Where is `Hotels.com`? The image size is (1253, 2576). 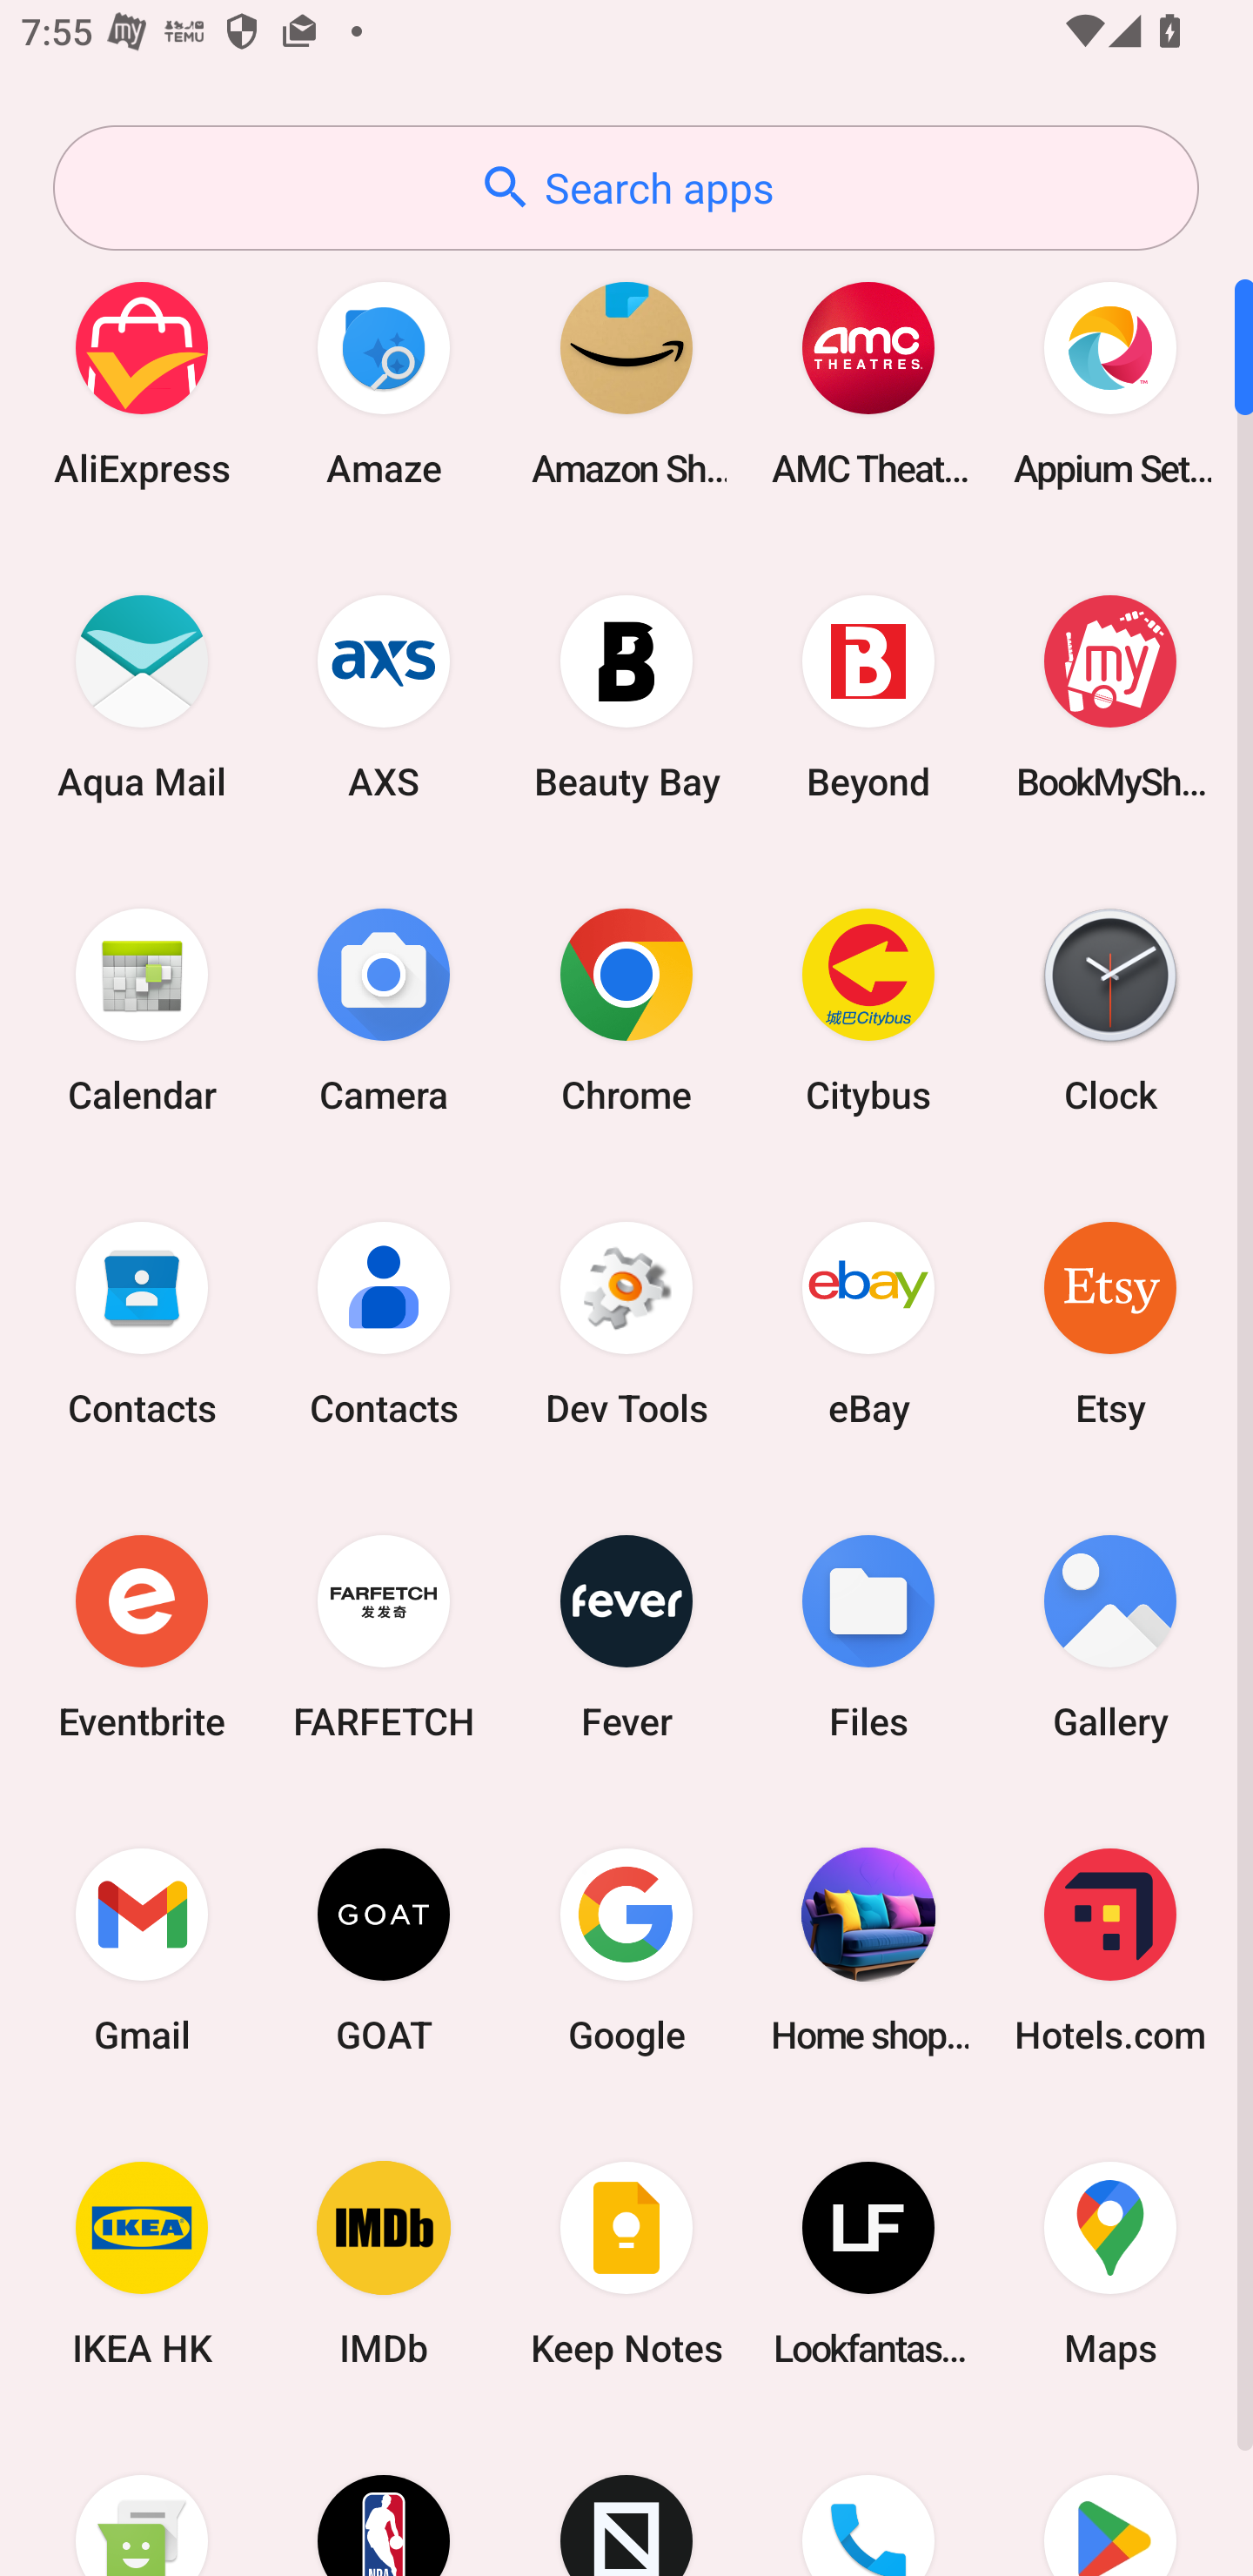
Hotels.com is located at coordinates (1110, 1949).